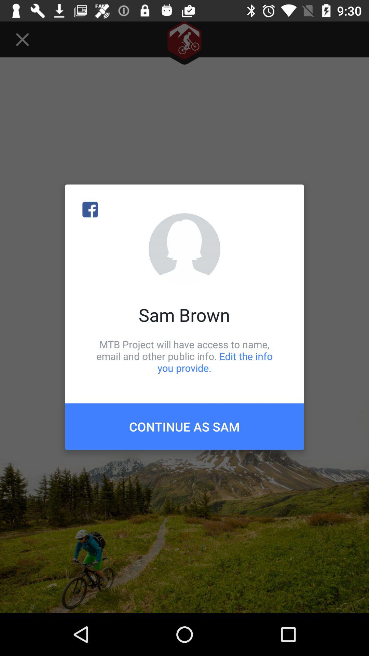 The width and height of the screenshot is (369, 656). Describe the element at coordinates (184, 426) in the screenshot. I see `jump to continue as sam` at that location.